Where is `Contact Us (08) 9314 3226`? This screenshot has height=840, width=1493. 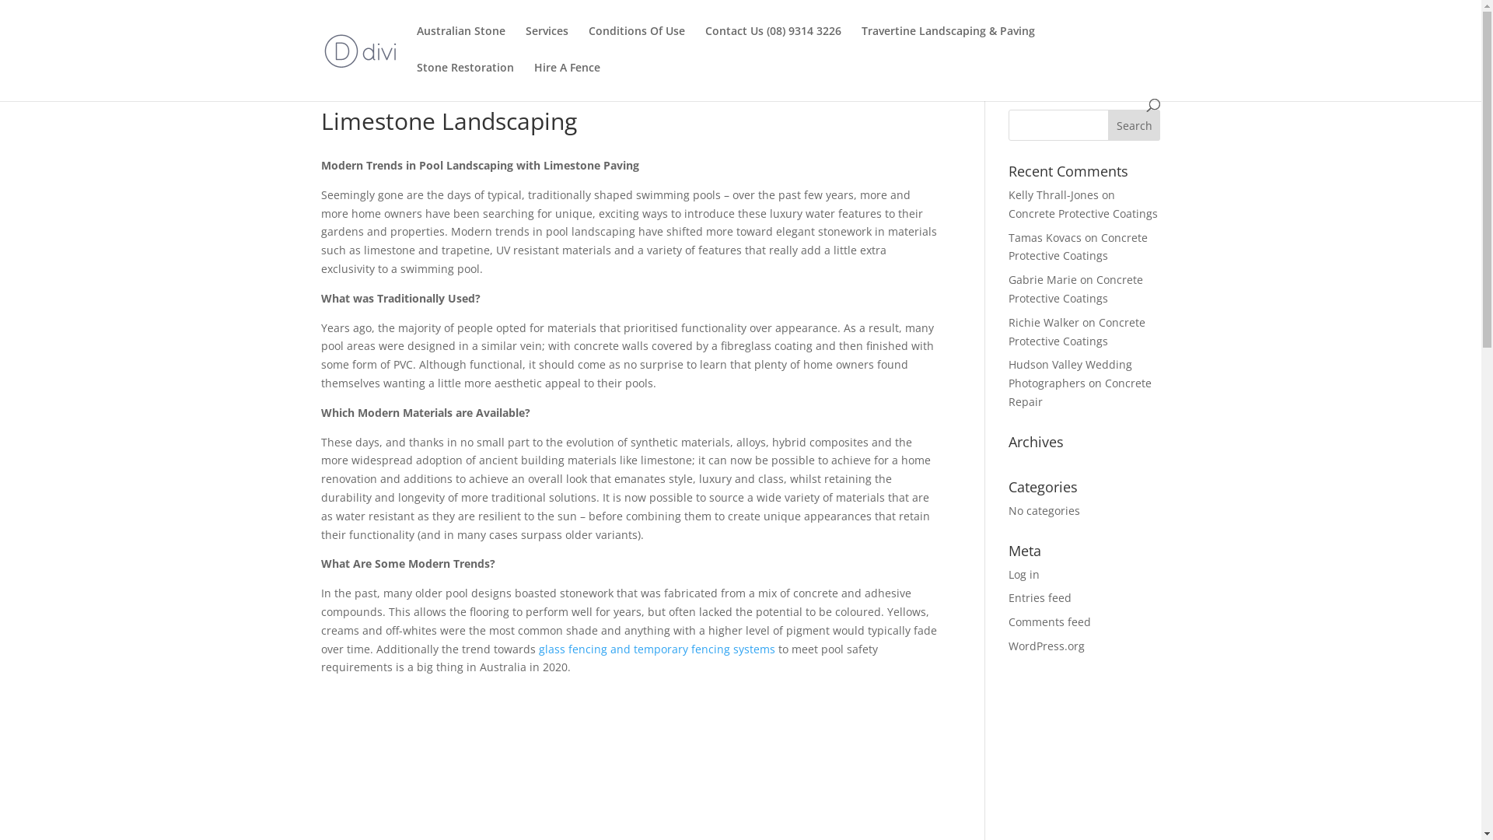 Contact Us (08) 9314 3226 is located at coordinates (773, 44).